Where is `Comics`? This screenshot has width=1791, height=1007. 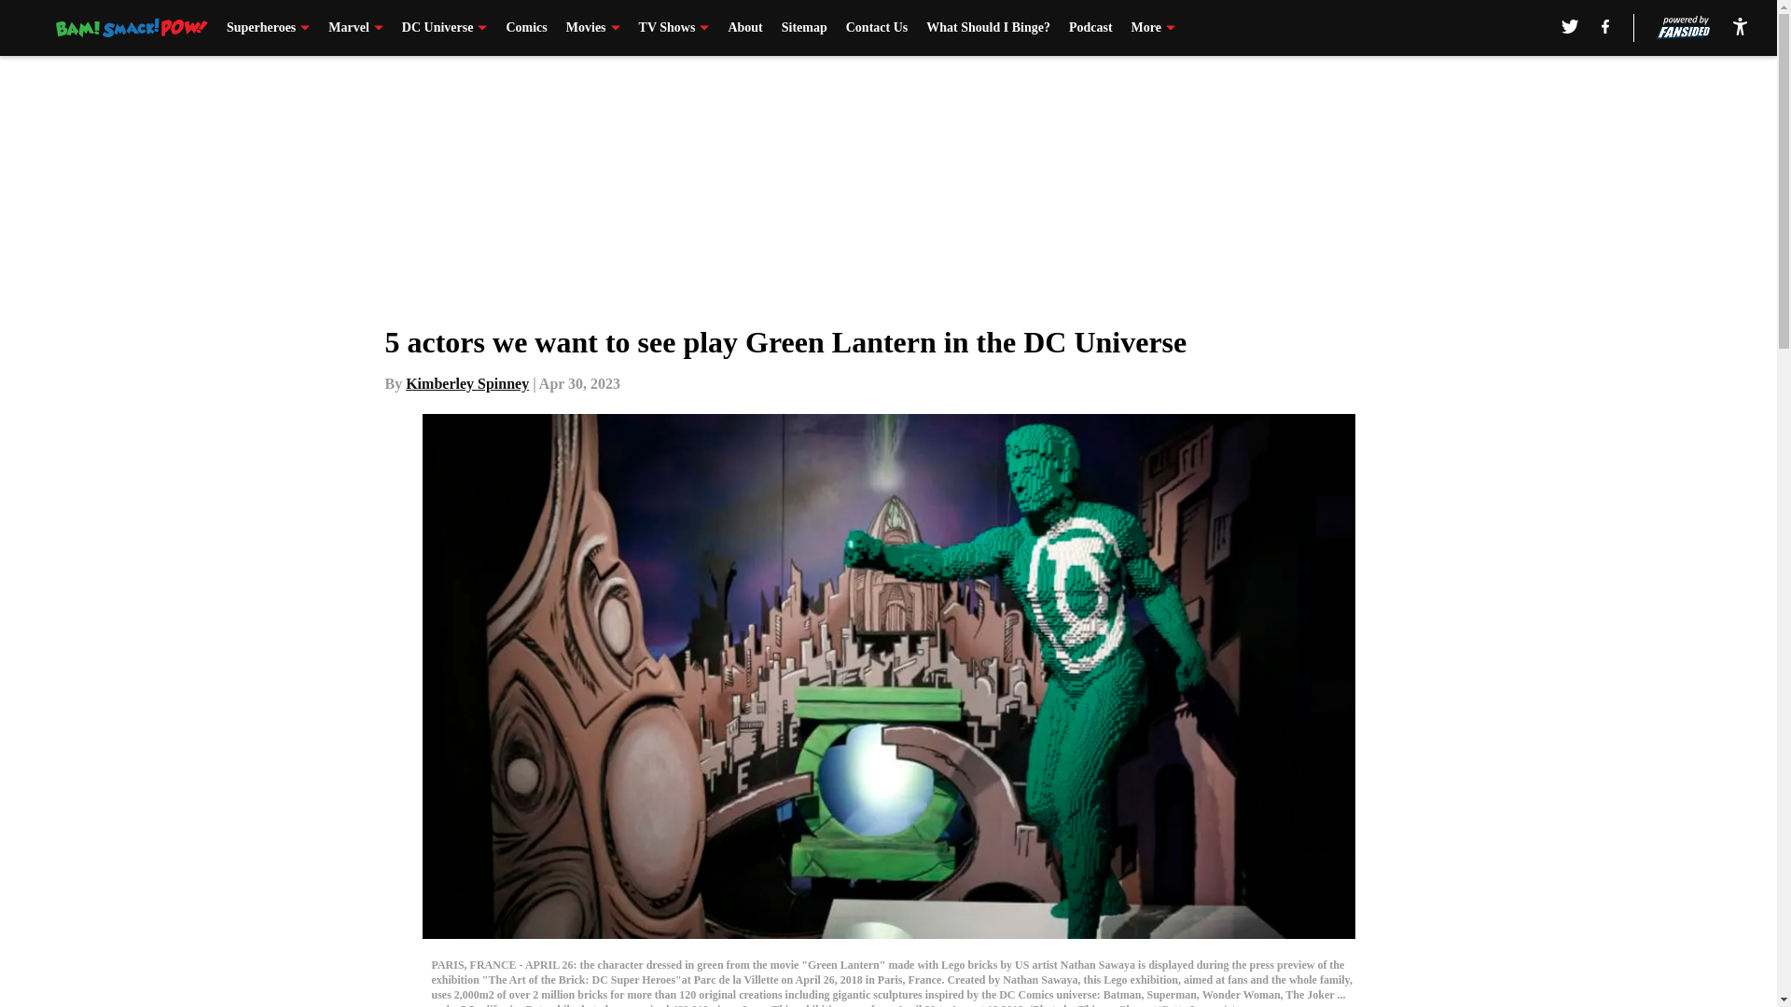
Comics is located at coordinates (525, 28).